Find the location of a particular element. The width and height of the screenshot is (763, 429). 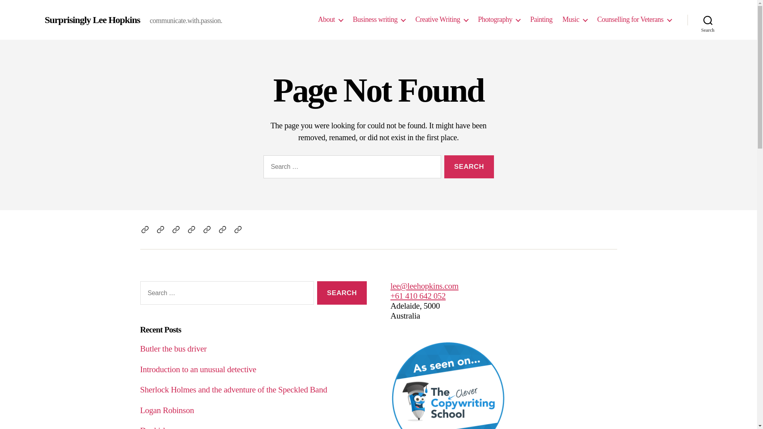

Music is located at coordinates (223, 230).